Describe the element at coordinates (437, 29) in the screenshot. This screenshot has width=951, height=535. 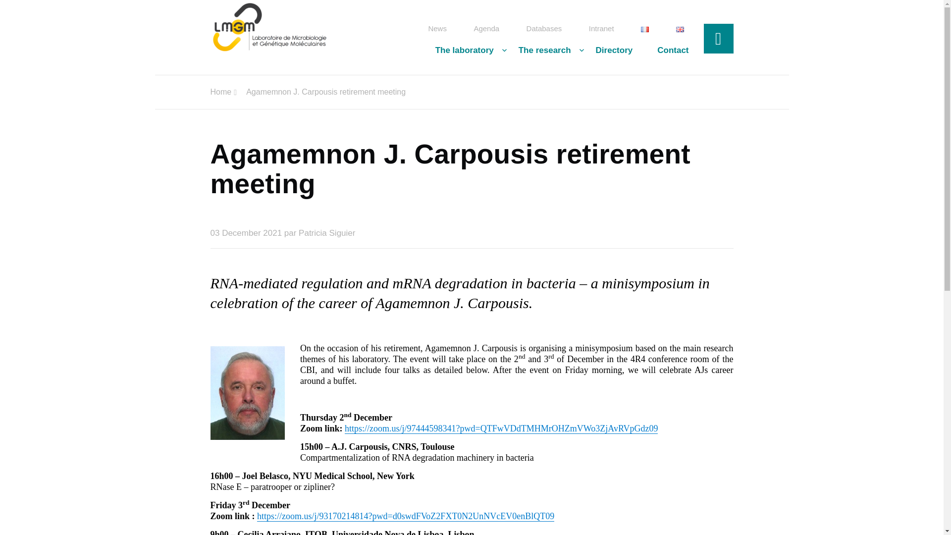
I see `News` at that location.